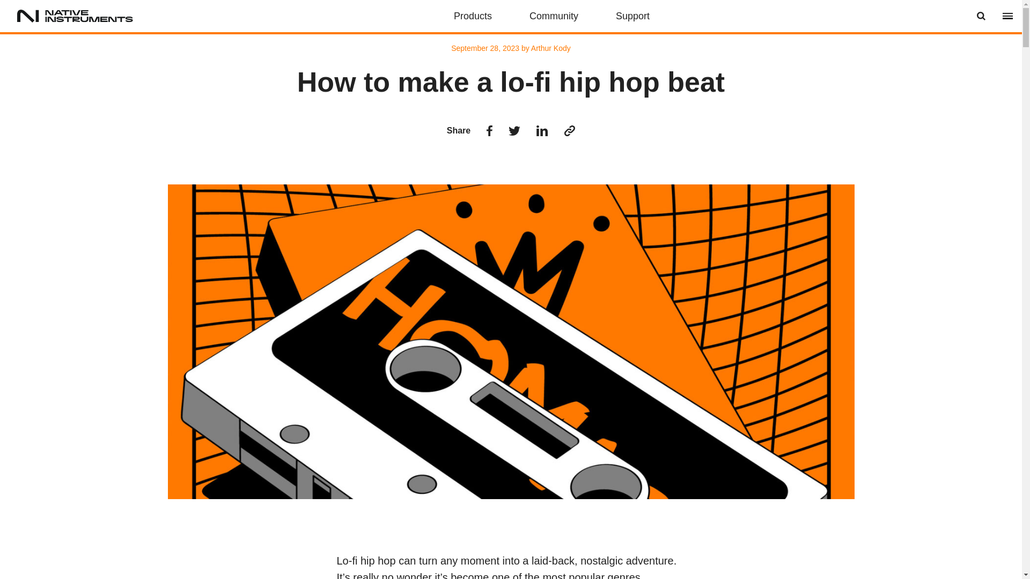 Image resolution: width=1030 pixels, height=579 pixels. Describe the element at coordinates (633, 16) in the screenshot. I see `Support` at that location.